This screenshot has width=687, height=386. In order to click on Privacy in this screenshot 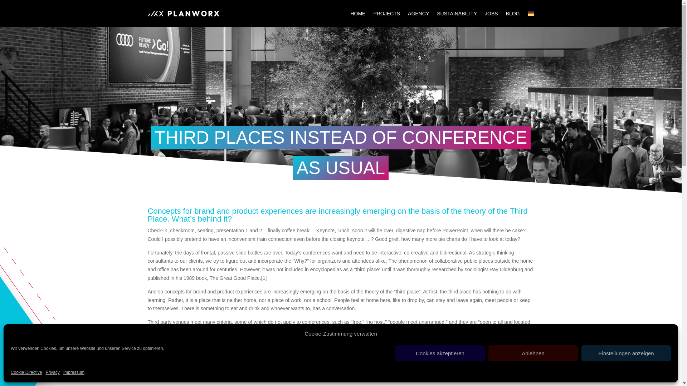, I will do `click(52, 373)`.